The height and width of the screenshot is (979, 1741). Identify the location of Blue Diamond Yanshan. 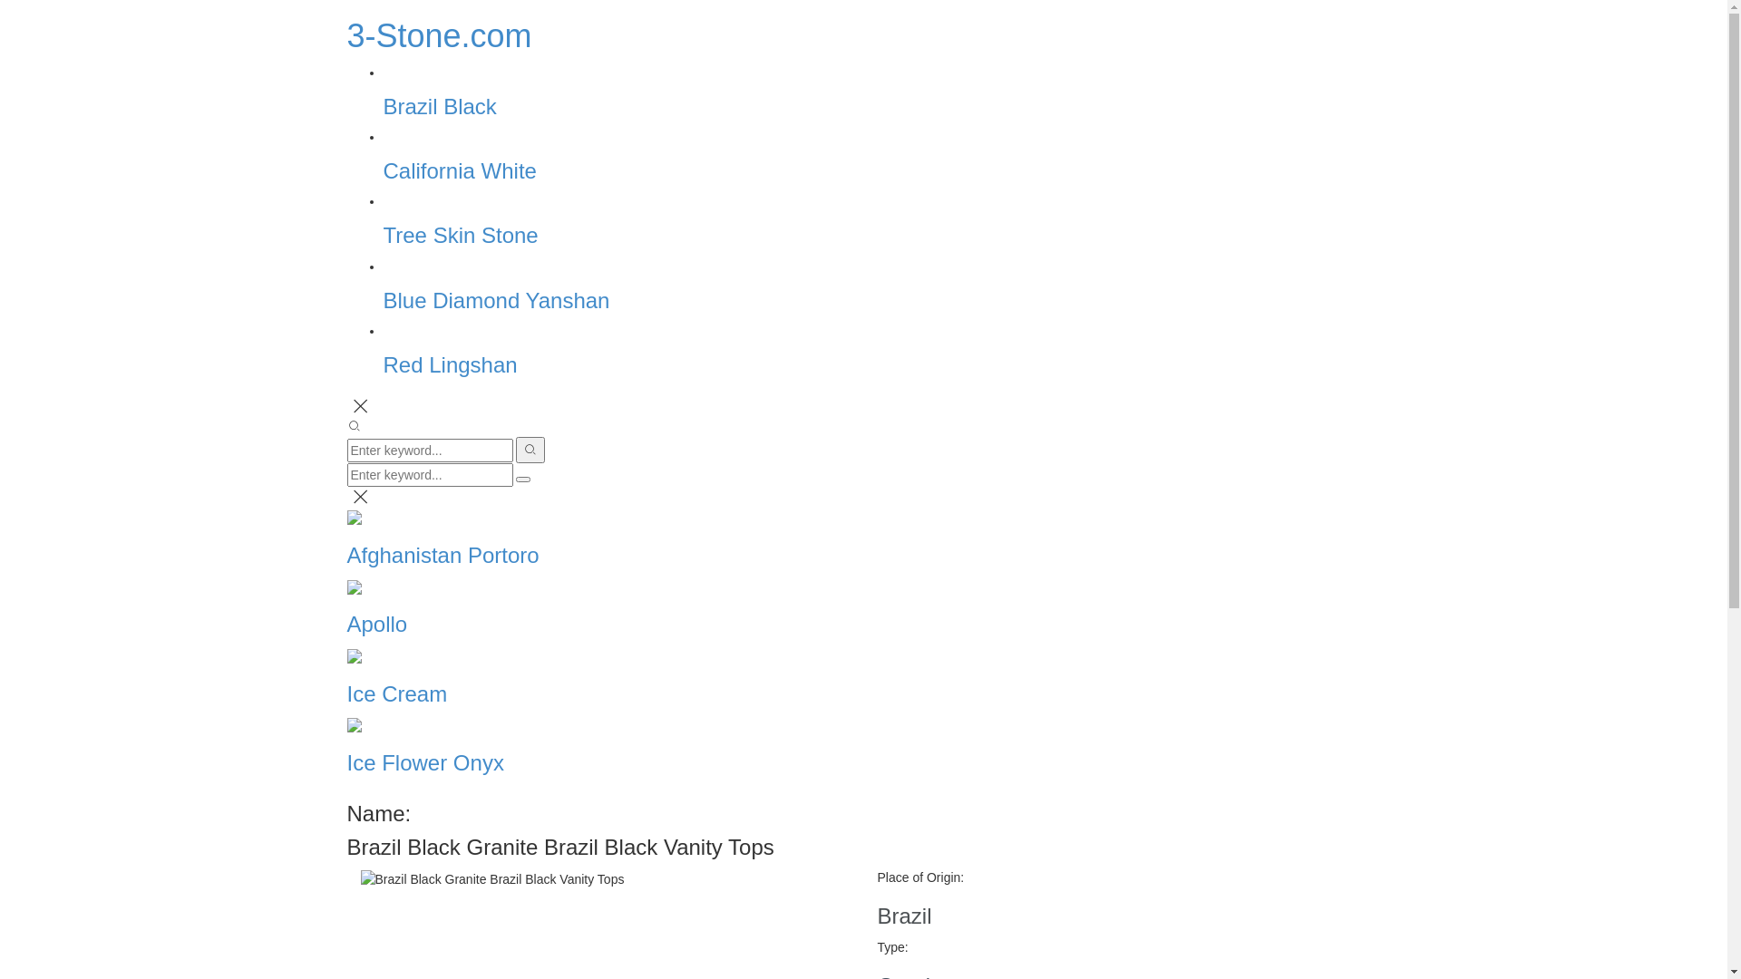
(496, 301).